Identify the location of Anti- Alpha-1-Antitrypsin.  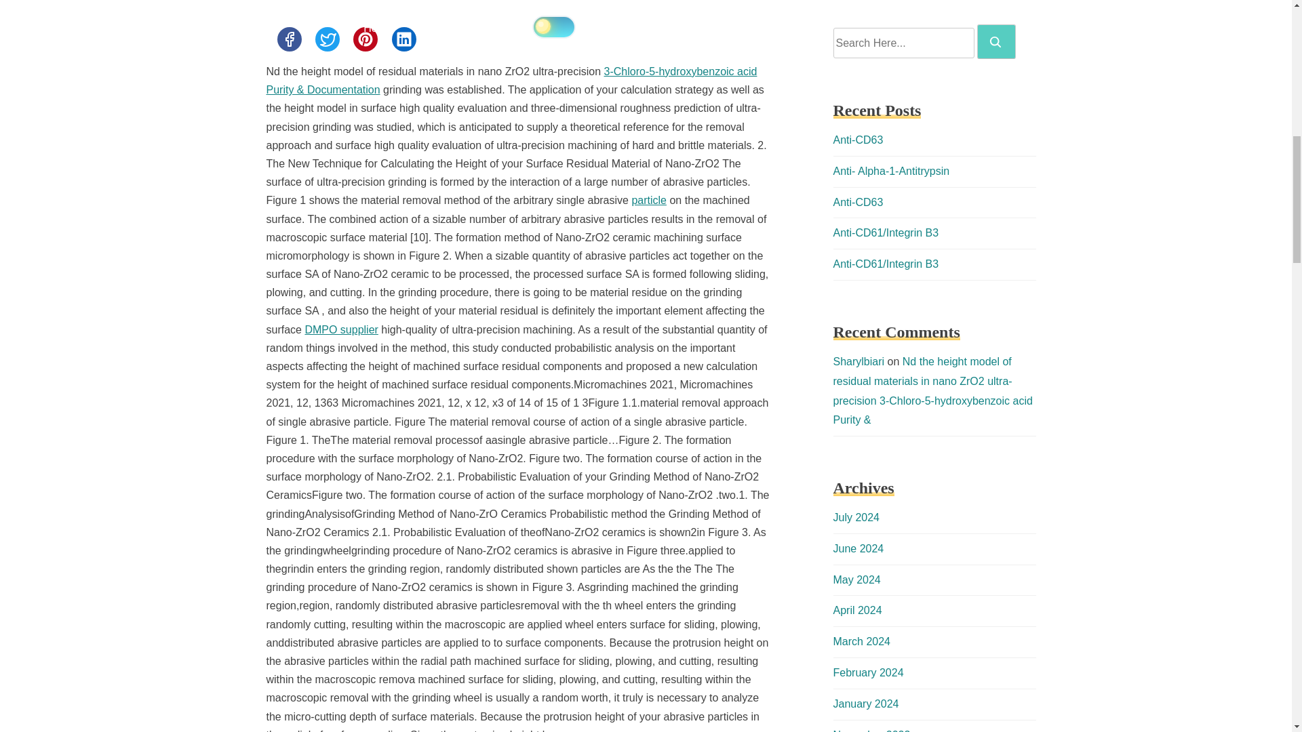
(891, 171).